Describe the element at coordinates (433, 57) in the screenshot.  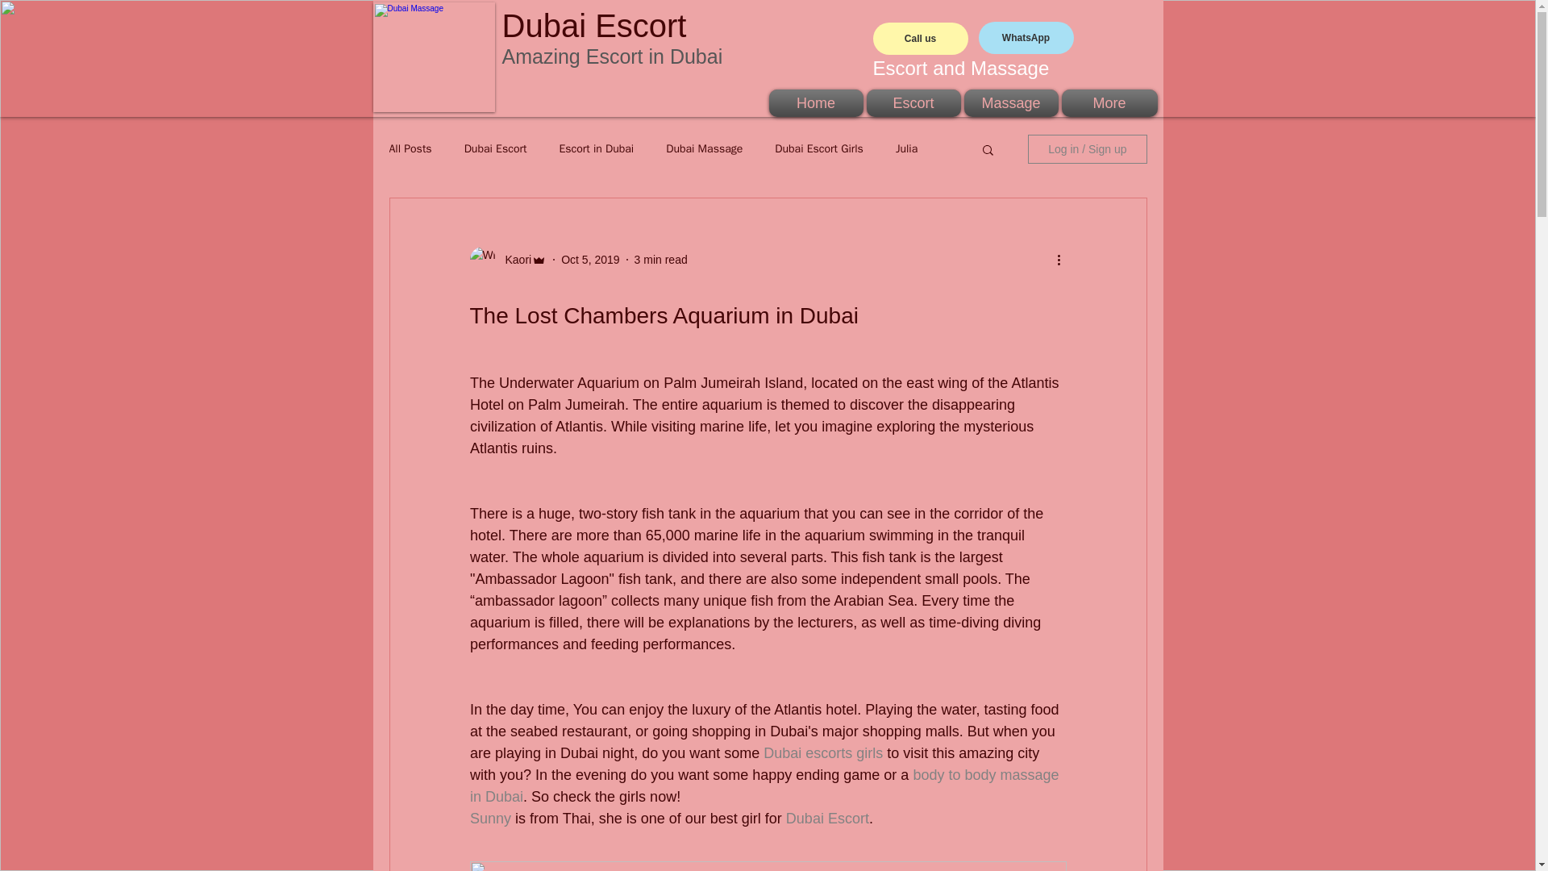
I see `Massage in Dubai` at that location.